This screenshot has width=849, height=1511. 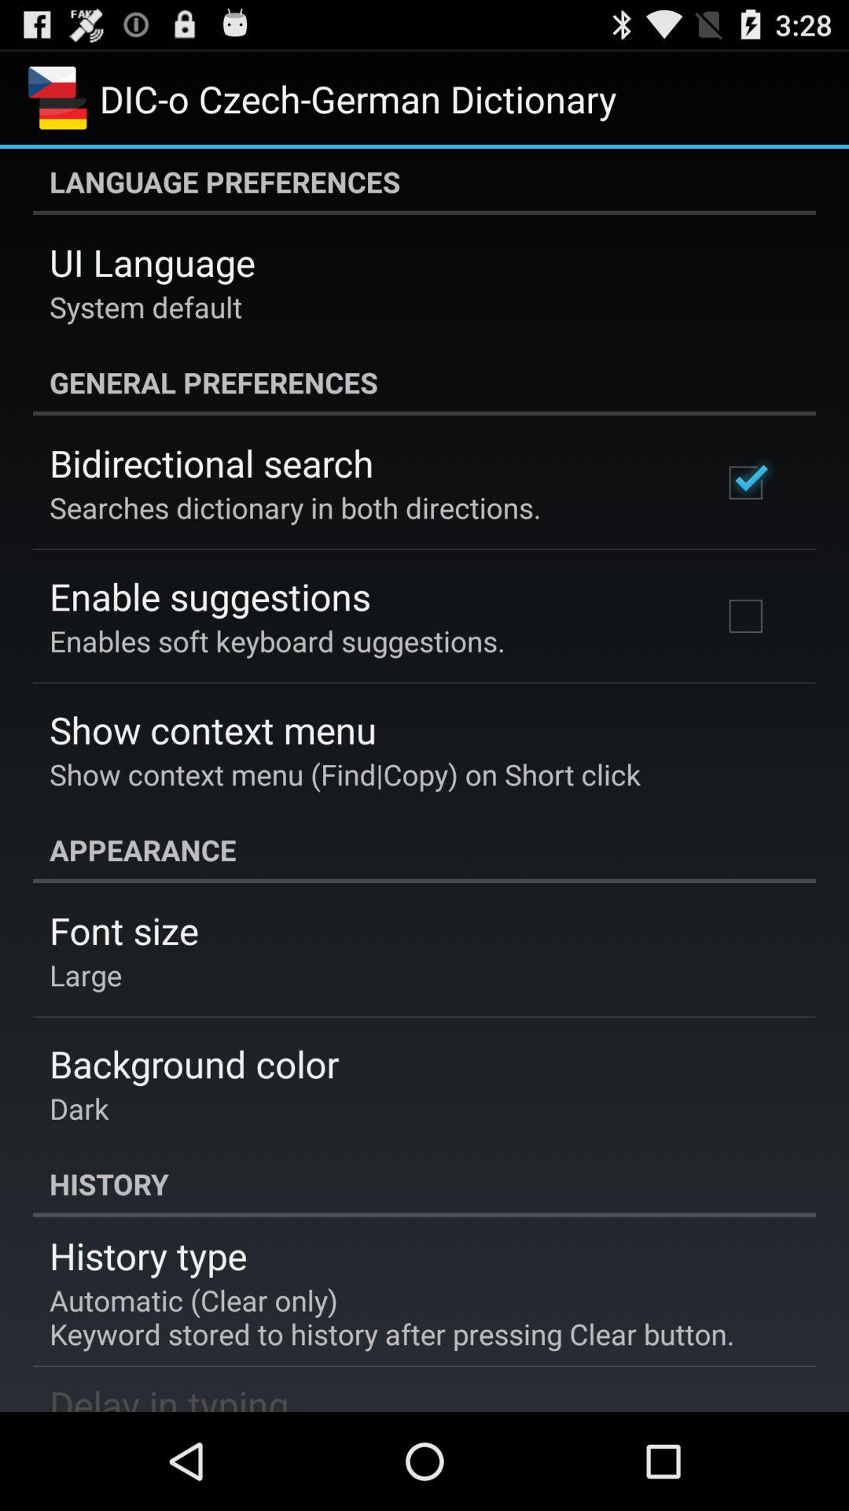 I want to click on tap app above dark app, so click(x=194, y=1064).